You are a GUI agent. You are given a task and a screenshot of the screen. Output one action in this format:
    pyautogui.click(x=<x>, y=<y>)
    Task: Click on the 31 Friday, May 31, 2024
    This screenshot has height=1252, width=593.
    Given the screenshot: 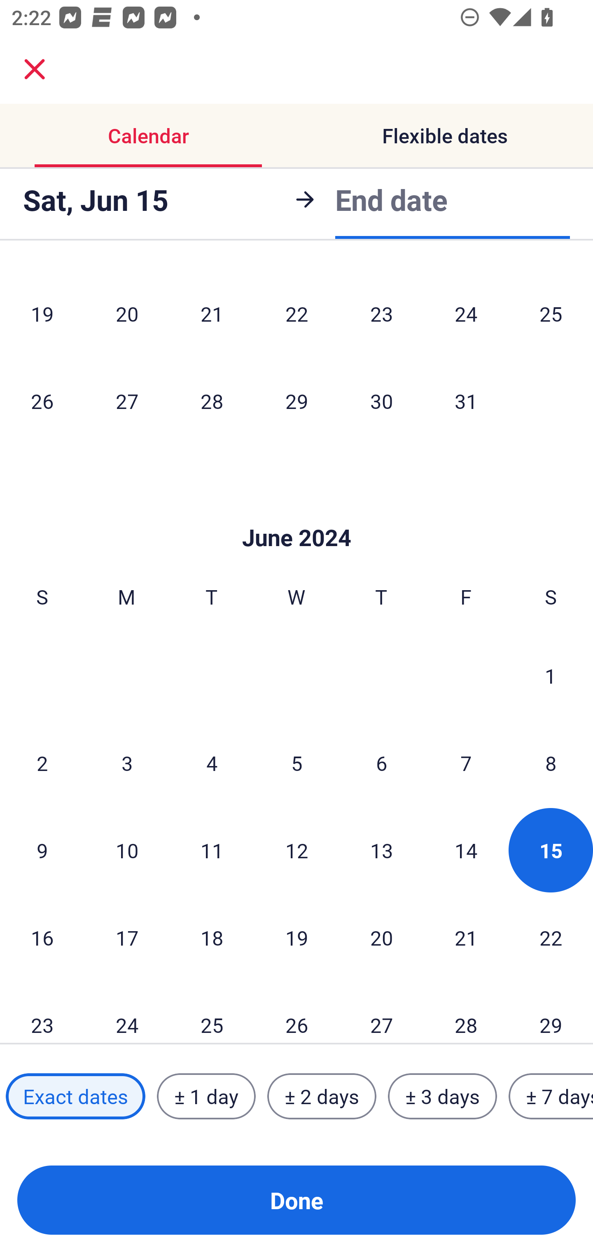 What is the action you would take?
    pyautogui.click(x=466, y=401)
    